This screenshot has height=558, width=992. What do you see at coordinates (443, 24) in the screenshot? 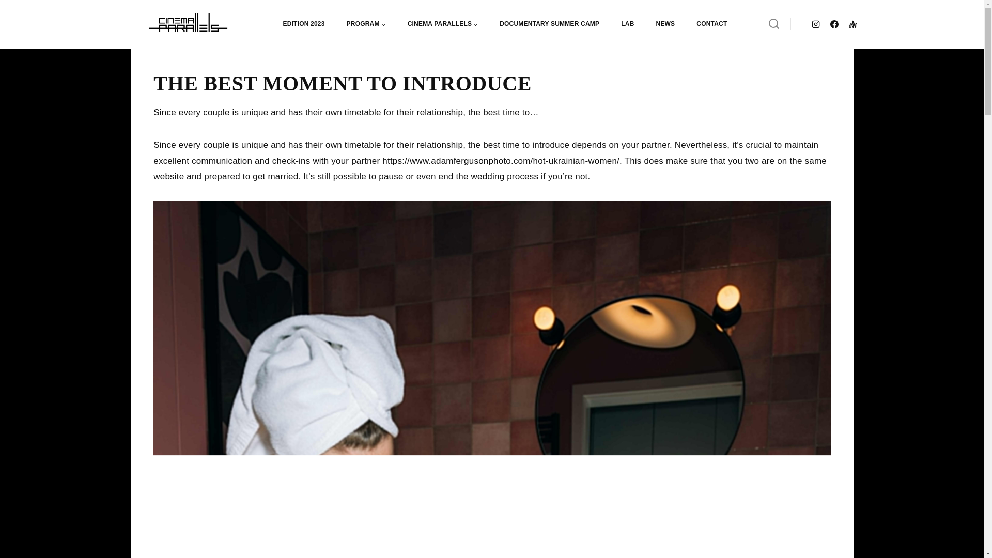
I see `CINEMA PARALLELS` at bounding box center [443, 24].